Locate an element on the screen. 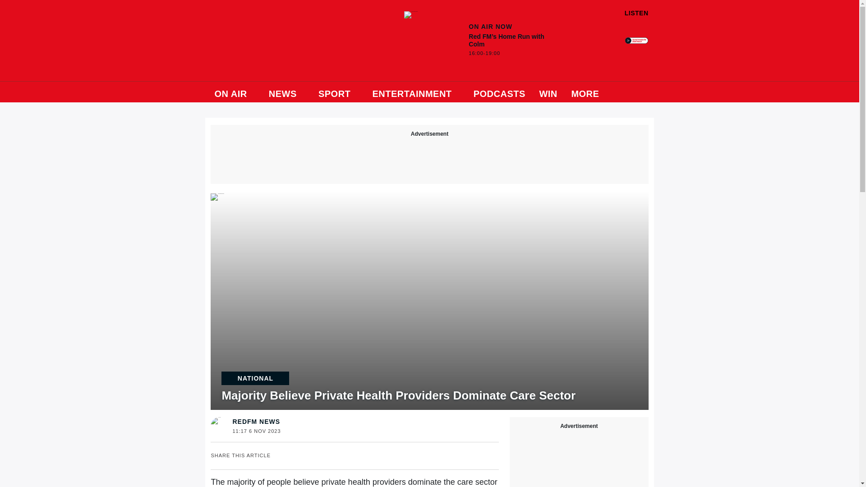 Image resolution: width=866 pixels, height=487 pixels. SPORT is located at coordinates (338, 92).